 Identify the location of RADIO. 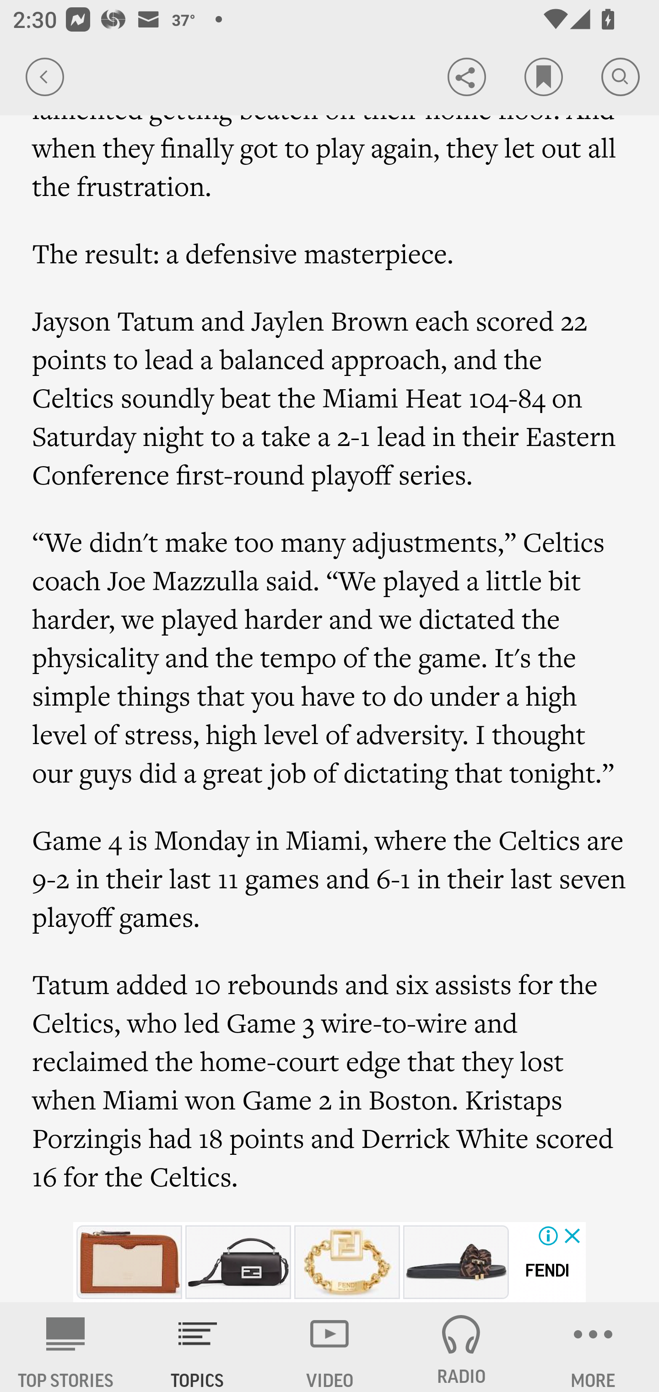
(461, 1347).